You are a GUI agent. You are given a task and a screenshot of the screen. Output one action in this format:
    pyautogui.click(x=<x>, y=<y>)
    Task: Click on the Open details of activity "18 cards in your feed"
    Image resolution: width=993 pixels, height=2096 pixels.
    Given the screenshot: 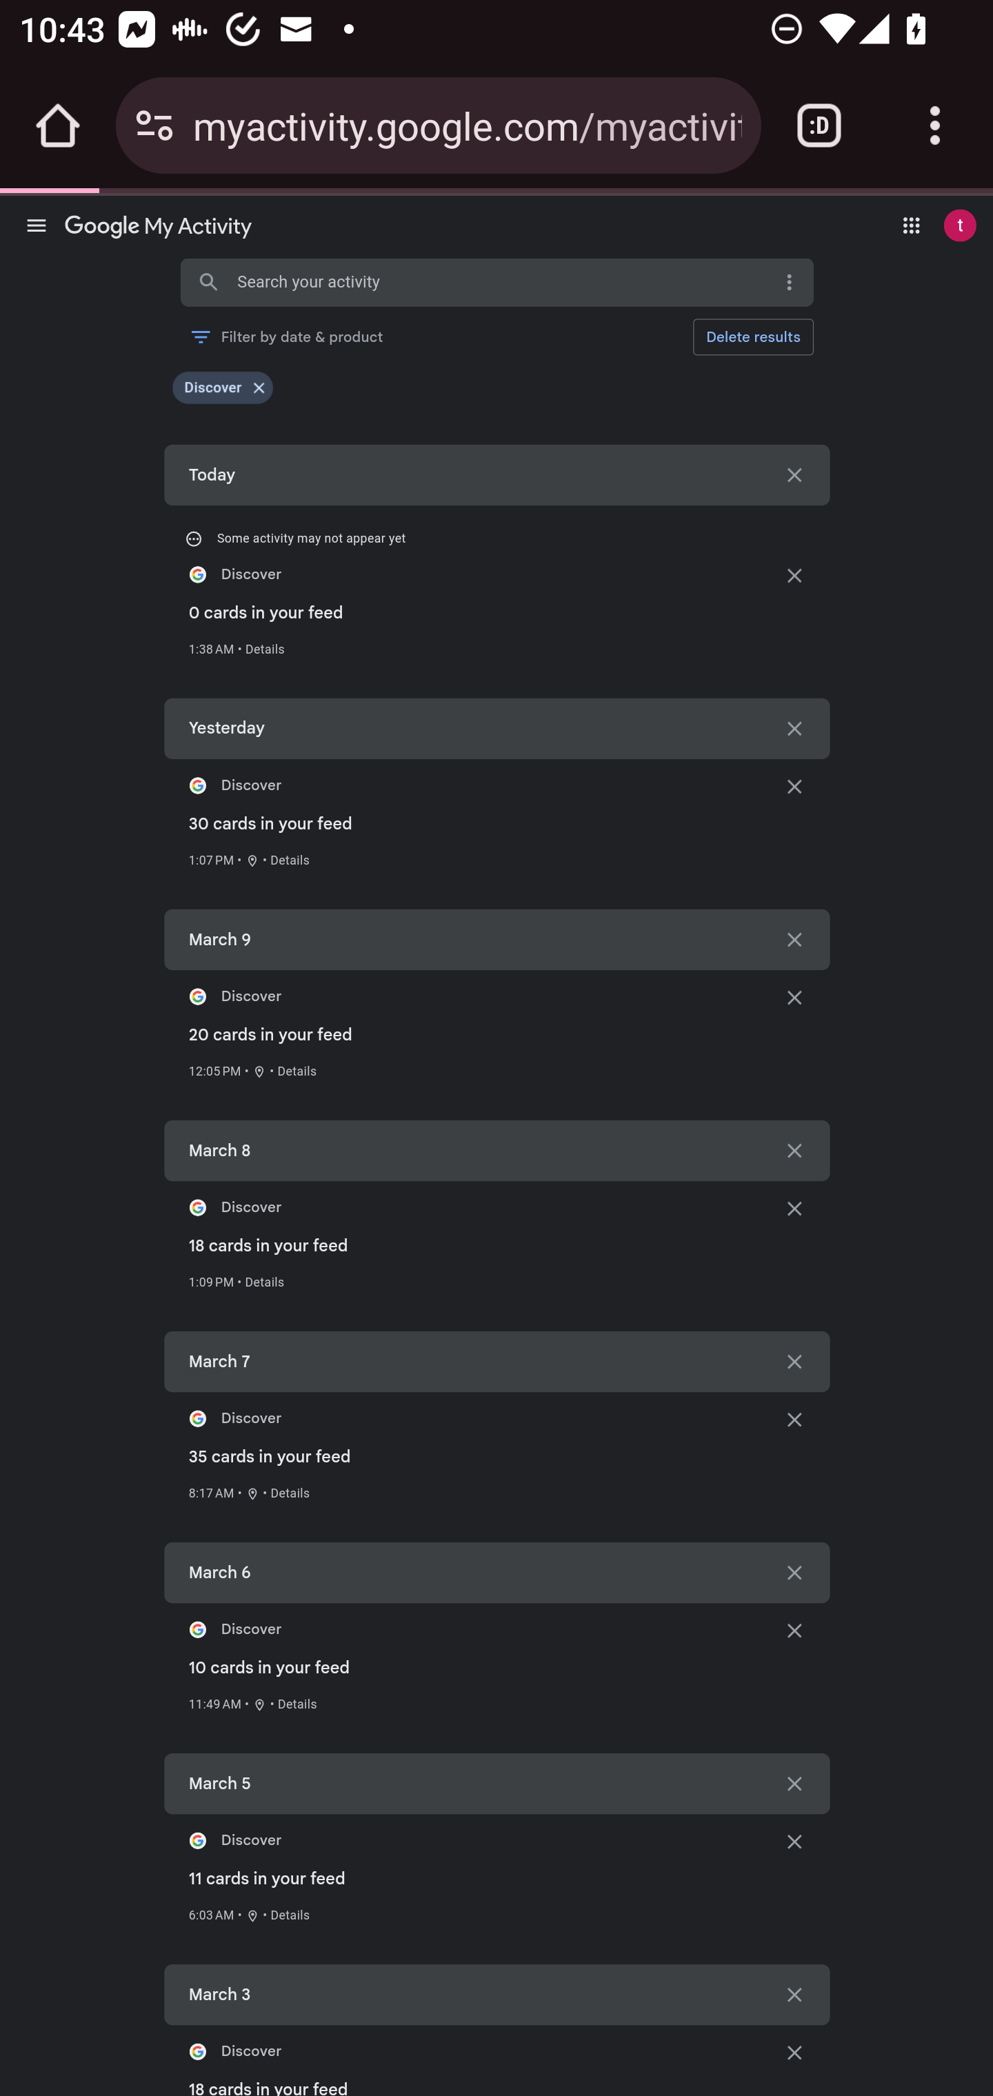 What is the action you would take?
    pyautogui.click(x=265, y=1281)
    